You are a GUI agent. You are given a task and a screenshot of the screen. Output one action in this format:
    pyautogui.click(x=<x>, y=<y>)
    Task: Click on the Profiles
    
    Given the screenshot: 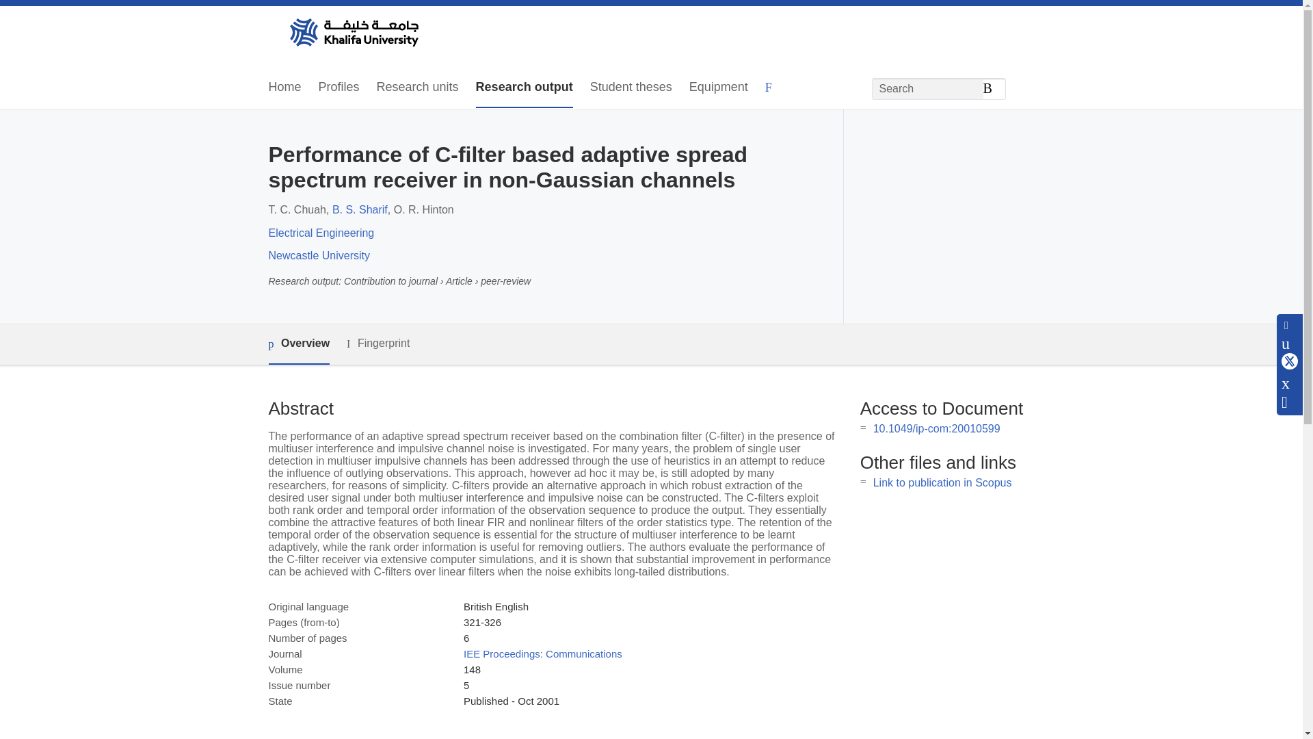 What is the action you would take?
    pyautogui.click(x=339, y=88)
    